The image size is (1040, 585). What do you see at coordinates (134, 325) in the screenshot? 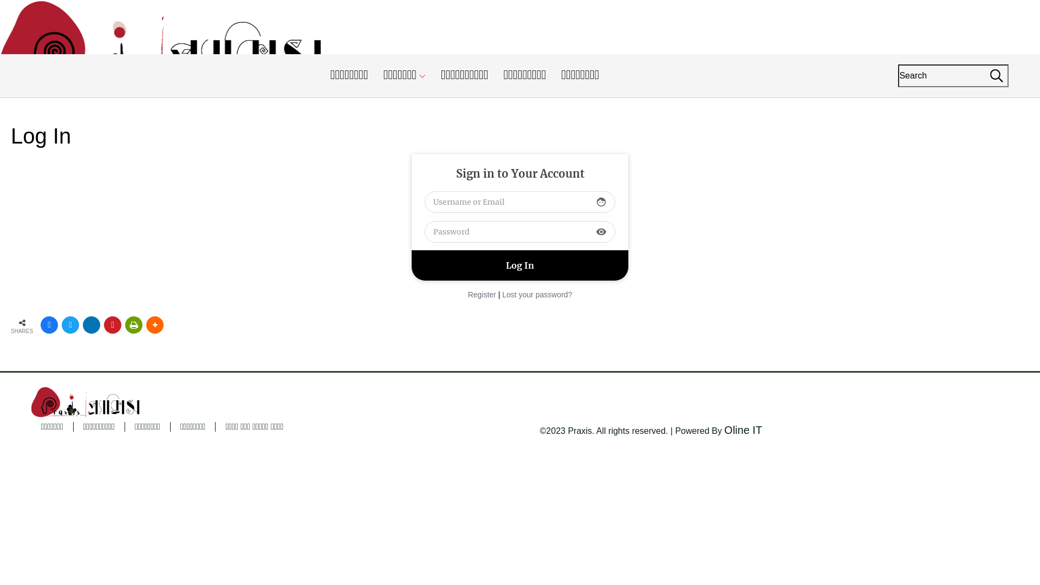
I see `Print this article ` at bounding box center [134, 325].